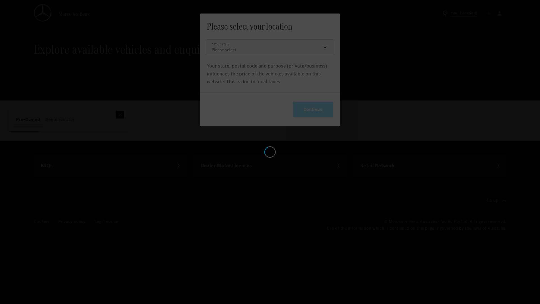 This screenshot has width=540, height=304. Describe the element at coordinates (313, 109) in the screenshot. I see `Continue` at that location.